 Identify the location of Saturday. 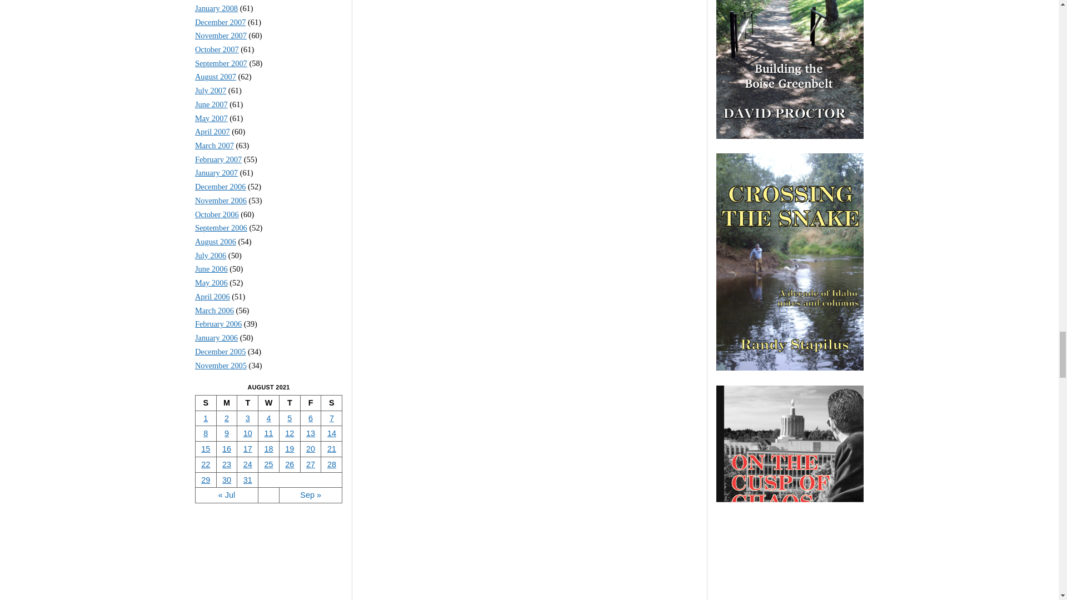
(331, 403).